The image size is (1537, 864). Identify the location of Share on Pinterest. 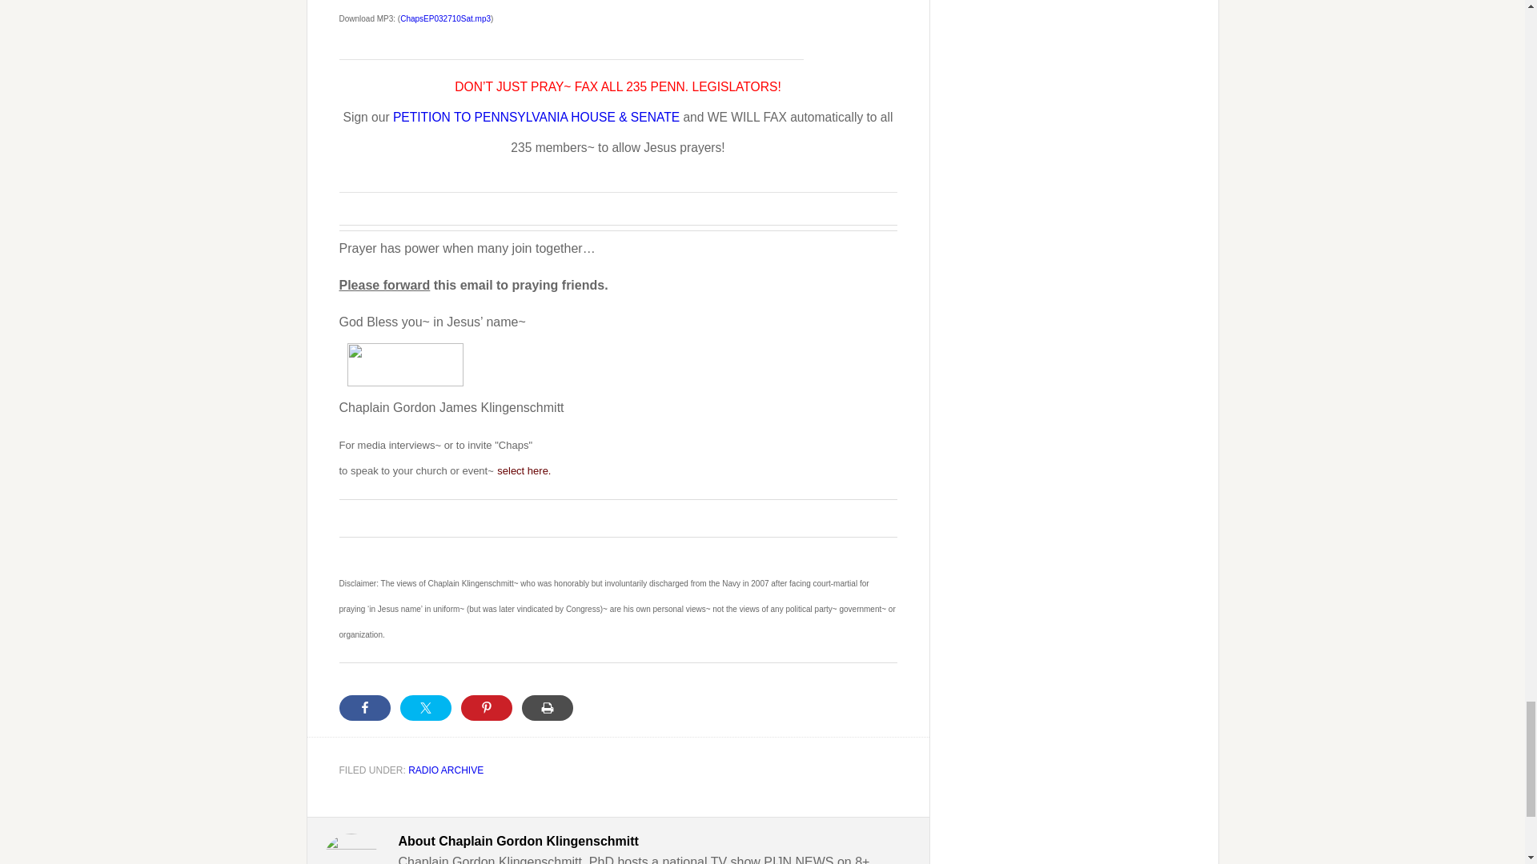
(487, 707).